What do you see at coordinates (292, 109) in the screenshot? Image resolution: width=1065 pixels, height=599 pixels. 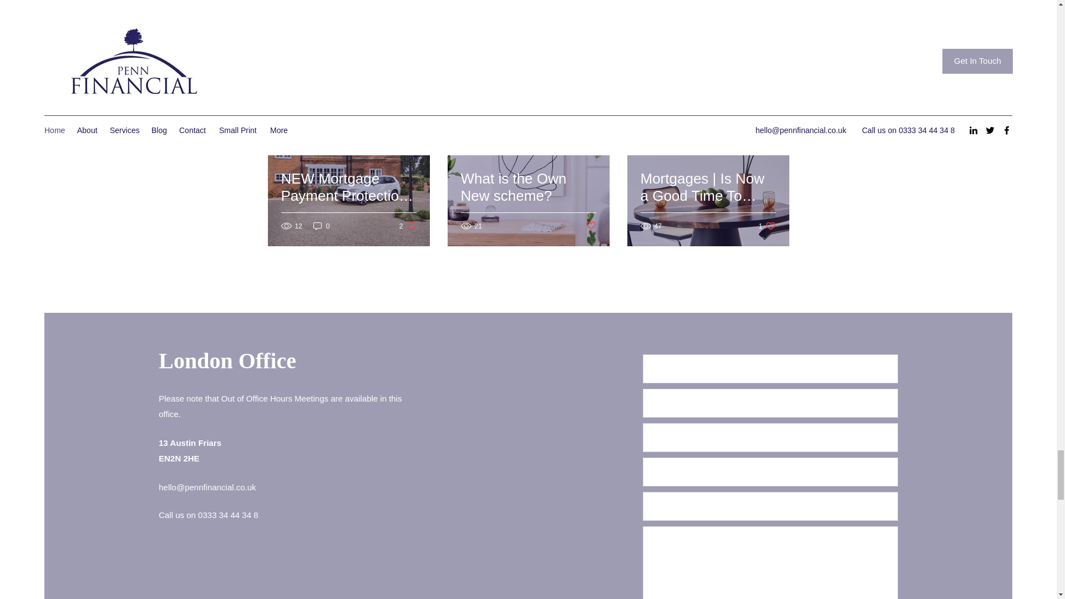 I see `May 10` at bounding box center [292, 109].